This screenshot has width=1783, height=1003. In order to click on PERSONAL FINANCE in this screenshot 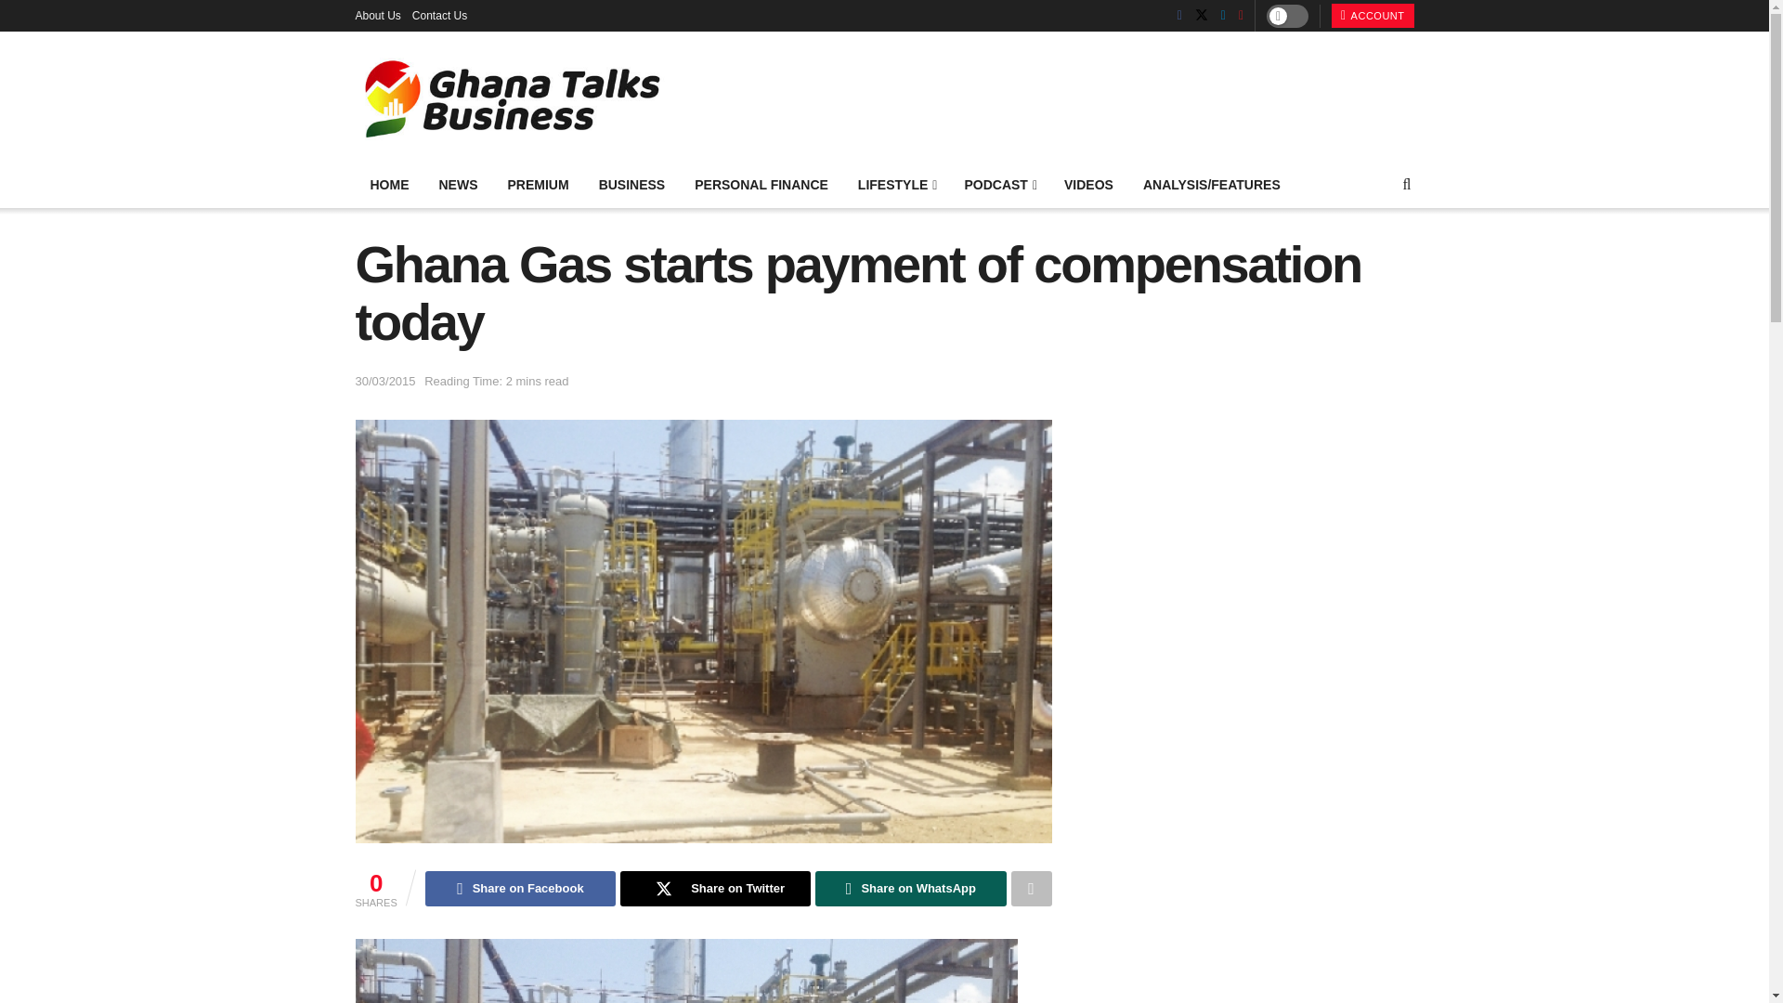, I will do `click(761, 184)`.